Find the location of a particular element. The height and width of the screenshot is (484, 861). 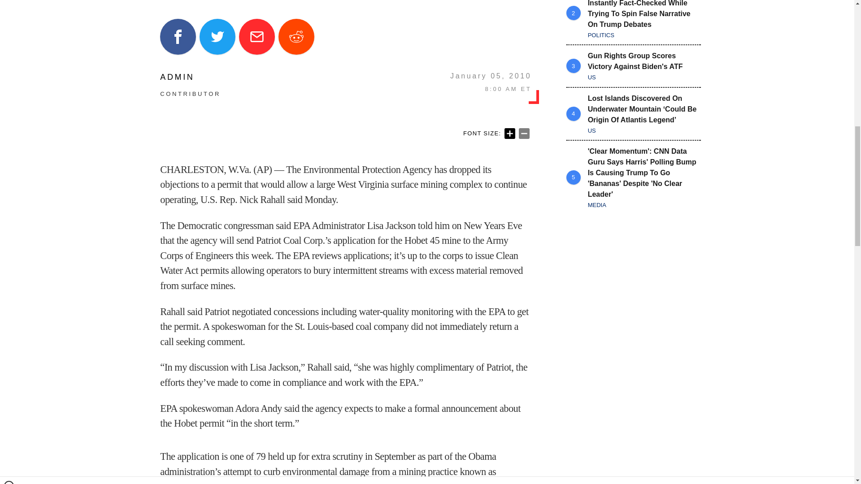

View More Articles By admin is located at coordinates (190, 77).